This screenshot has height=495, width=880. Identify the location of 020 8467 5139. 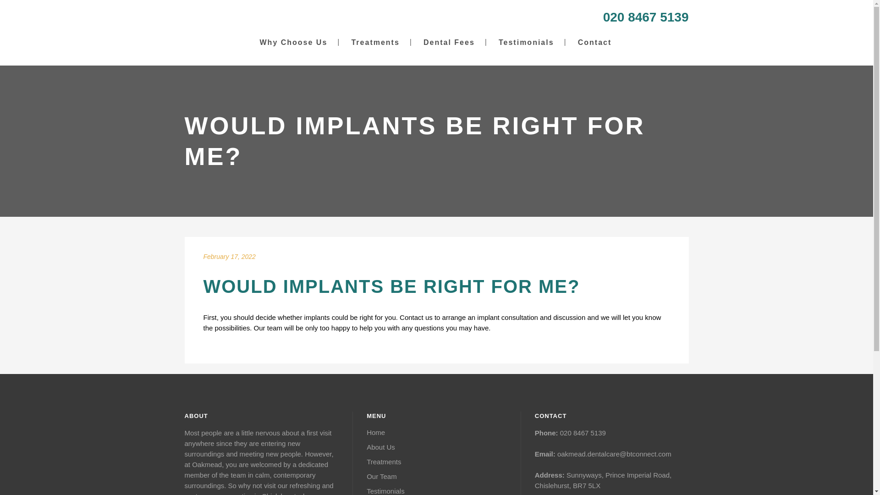
(583, 433).